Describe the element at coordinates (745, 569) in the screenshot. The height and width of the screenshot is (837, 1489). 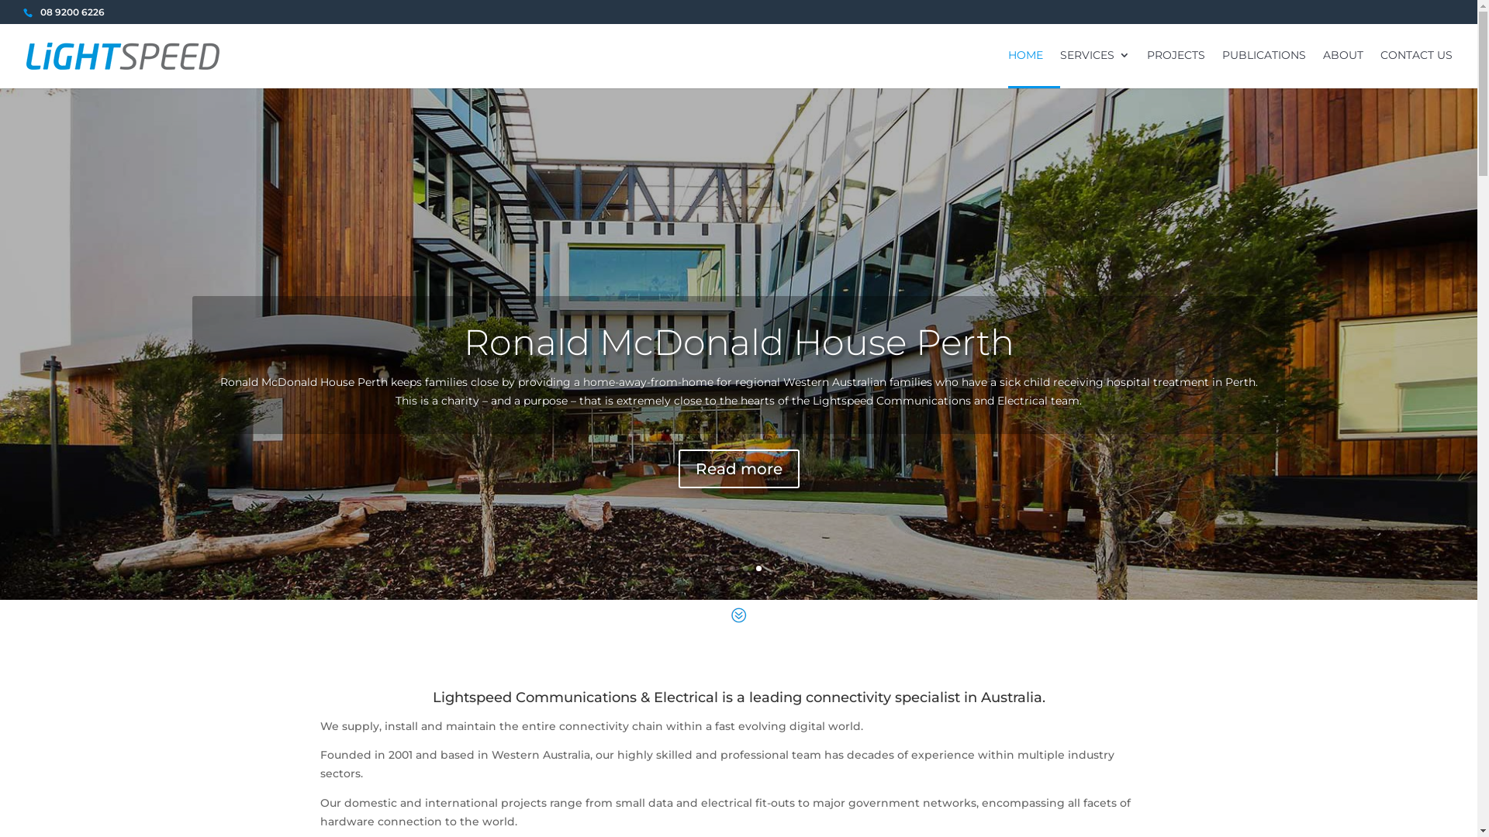
I see `3` at that location.